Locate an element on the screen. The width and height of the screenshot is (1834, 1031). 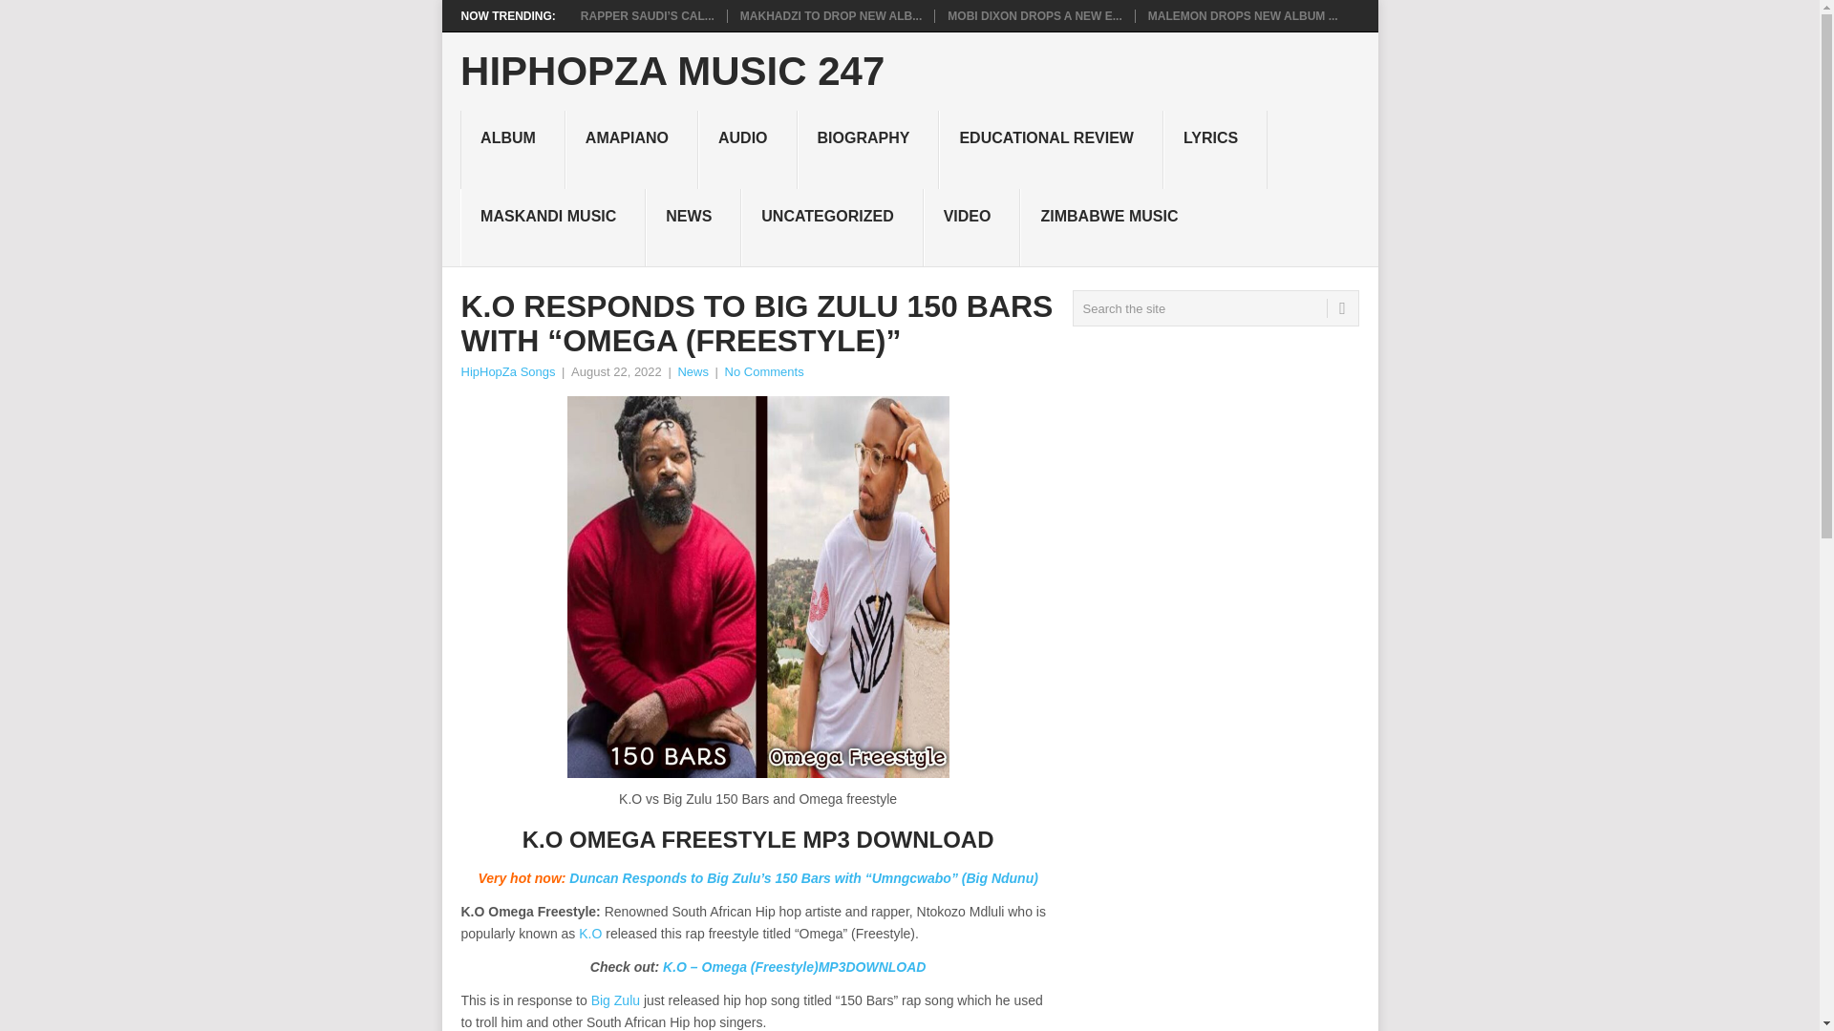
MAKHADZI TO DROP NEW ALB... is located at coordinates (831, 15).